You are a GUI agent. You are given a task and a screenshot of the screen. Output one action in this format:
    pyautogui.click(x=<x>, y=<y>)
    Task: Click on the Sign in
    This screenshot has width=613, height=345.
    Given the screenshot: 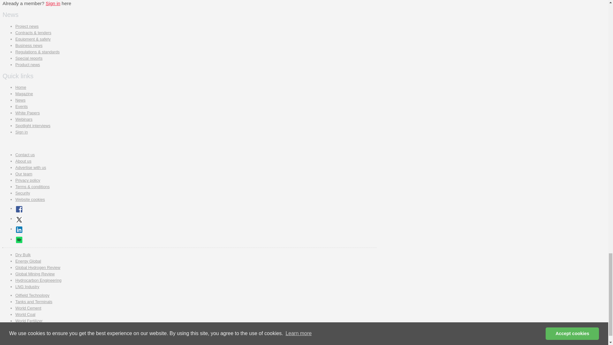 What is the action you would take?
    pyautogui.click(x=53, y=3)
    